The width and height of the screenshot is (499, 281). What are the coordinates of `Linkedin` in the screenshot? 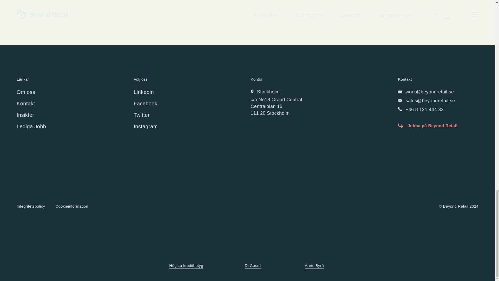 It's located at (143, 92).